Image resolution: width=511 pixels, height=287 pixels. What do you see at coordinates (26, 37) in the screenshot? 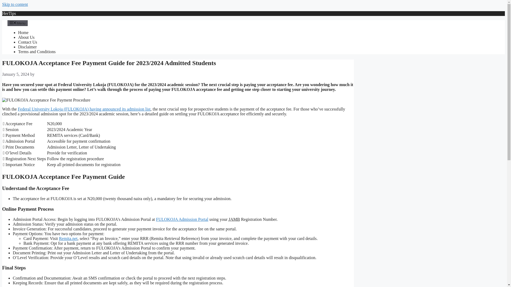
I see `About Us` at bounding box center [26, 37].